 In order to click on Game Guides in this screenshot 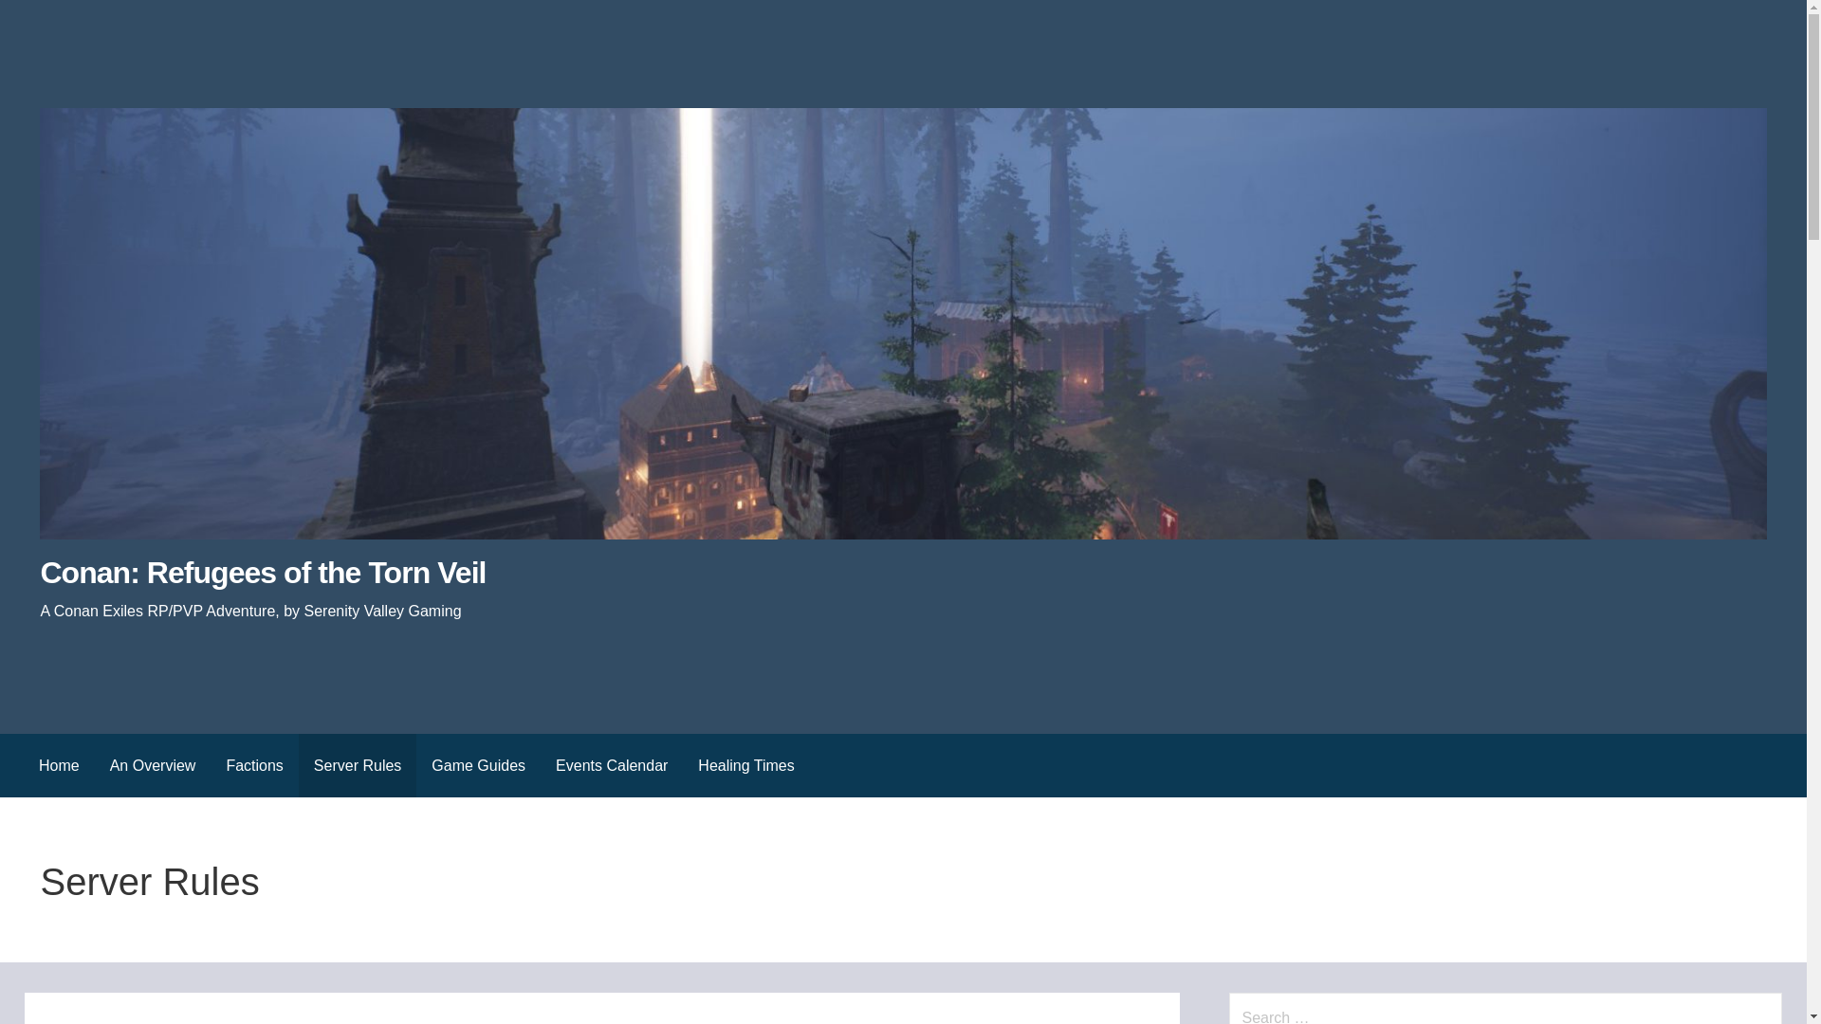, I will do `click(478, 766)`.